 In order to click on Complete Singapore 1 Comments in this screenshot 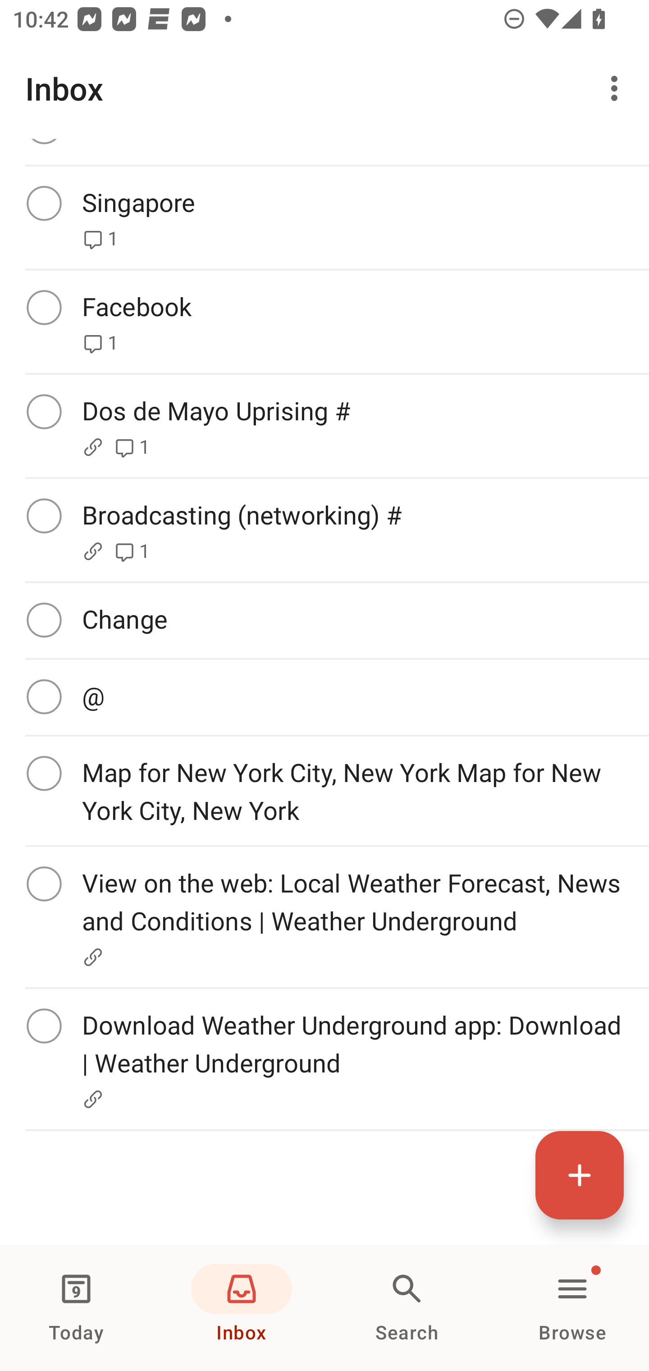, I will do `click(324, 217)`.